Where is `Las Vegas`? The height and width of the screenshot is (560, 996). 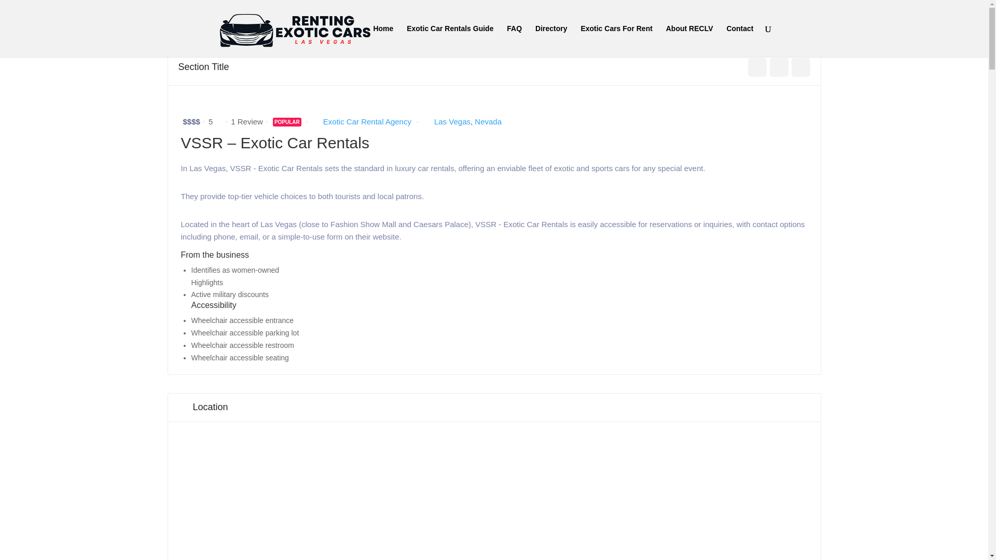
Las Vegas is located at coordinates (452, 121).